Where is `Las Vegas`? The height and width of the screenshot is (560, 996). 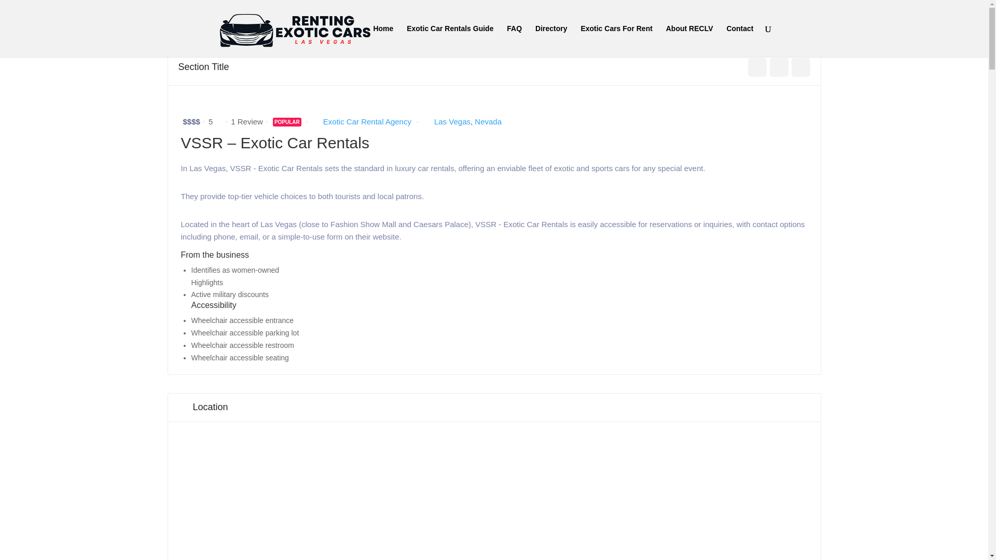
Las Vegas is located at coordinates (452, 121).